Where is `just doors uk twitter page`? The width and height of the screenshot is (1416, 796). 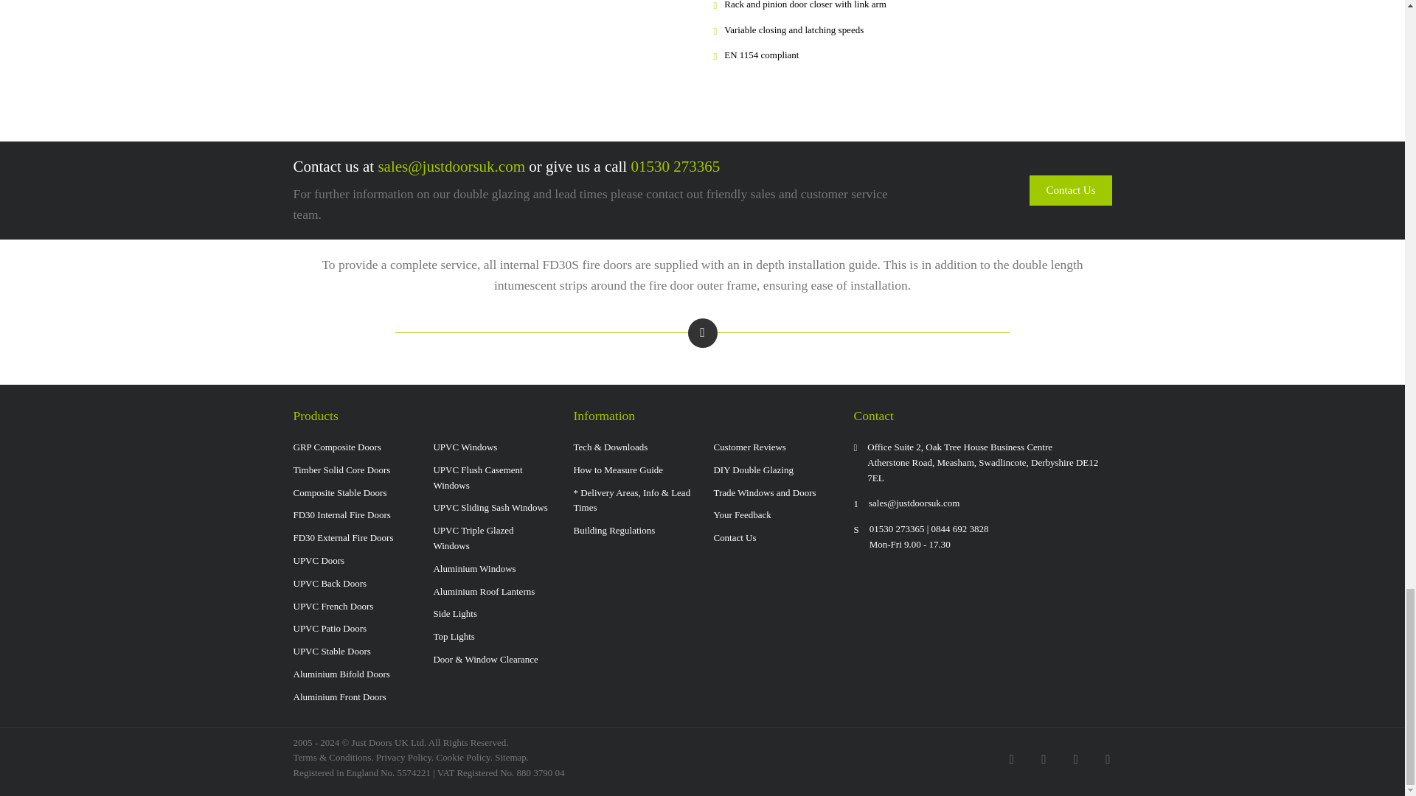
just doors uk twitter page is located at coordinates (1044, 758).